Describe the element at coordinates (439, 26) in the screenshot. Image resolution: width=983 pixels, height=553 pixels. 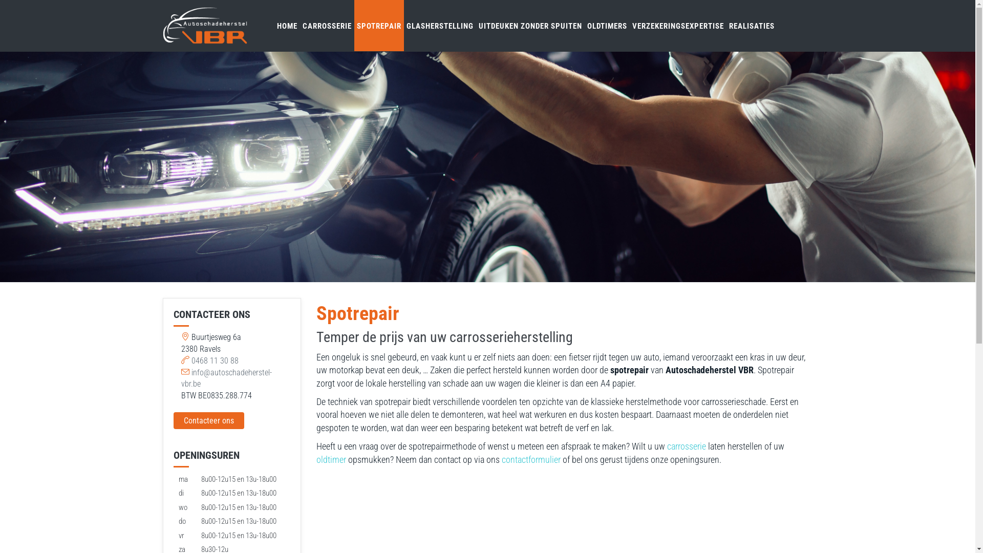
I see `GLASHERSTELLING` at that location.